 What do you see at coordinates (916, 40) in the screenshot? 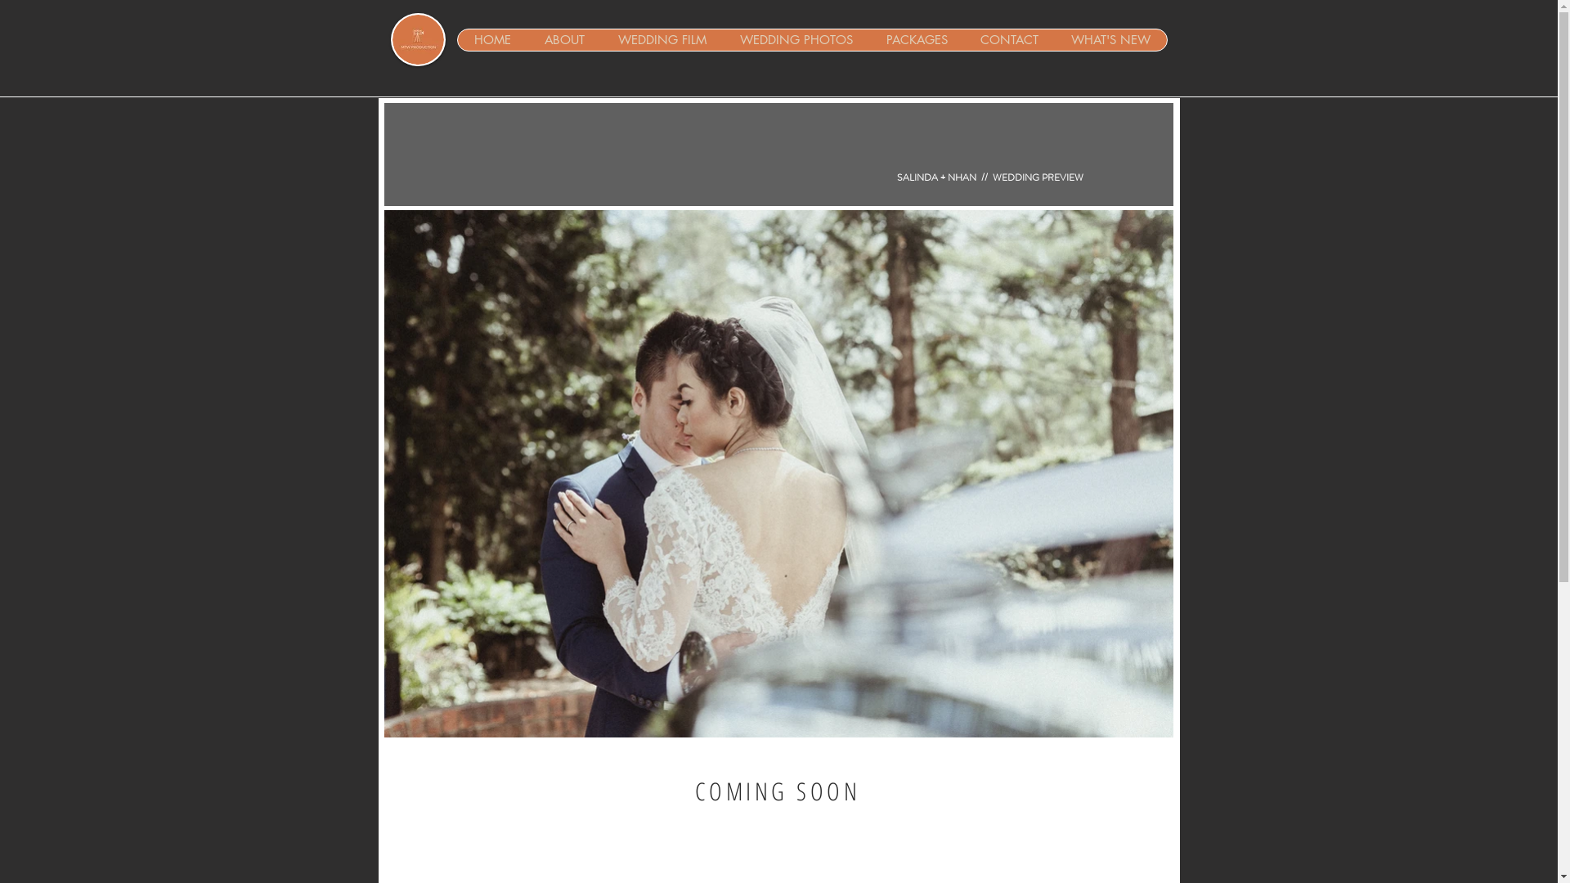
I see `PACKAGES` at bounding box center [916, 40].